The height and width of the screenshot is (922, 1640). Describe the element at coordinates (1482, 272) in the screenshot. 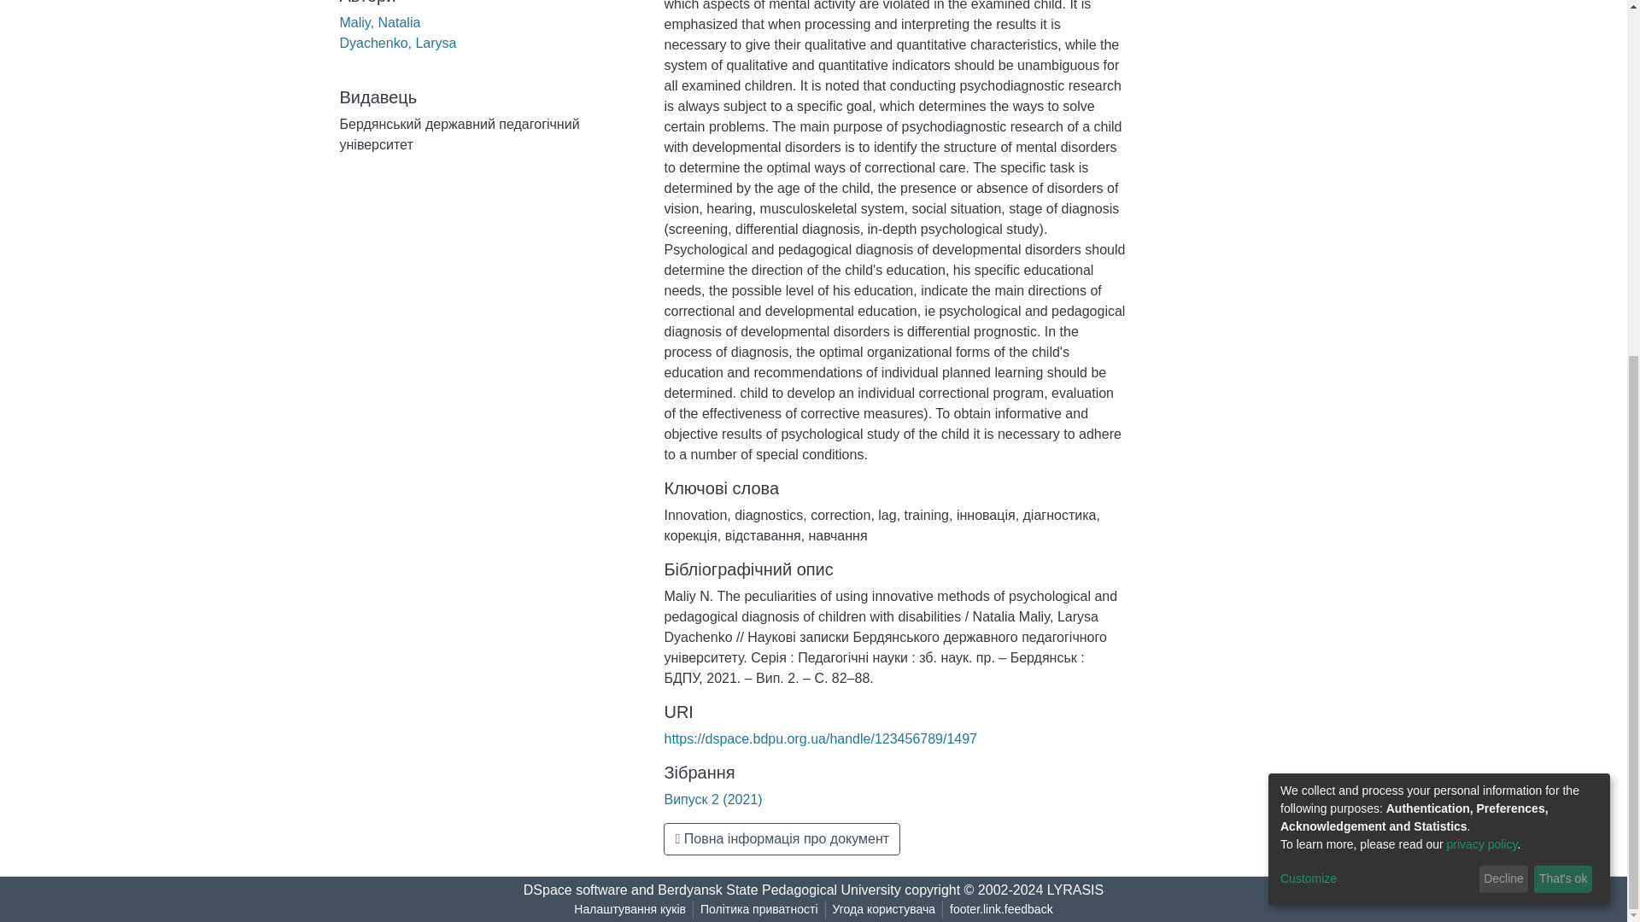

I see `privacy policy` at that location.